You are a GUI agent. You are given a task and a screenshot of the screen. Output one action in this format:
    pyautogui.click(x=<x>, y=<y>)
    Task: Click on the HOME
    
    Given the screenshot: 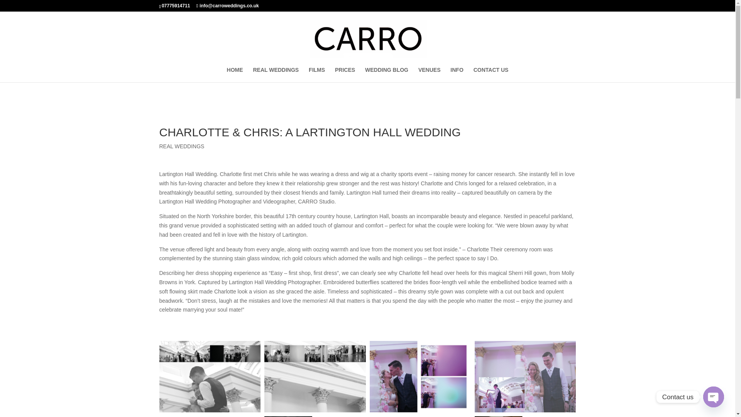 What is the action you would take?
    pyautogui.click(x=235, y=74)
    